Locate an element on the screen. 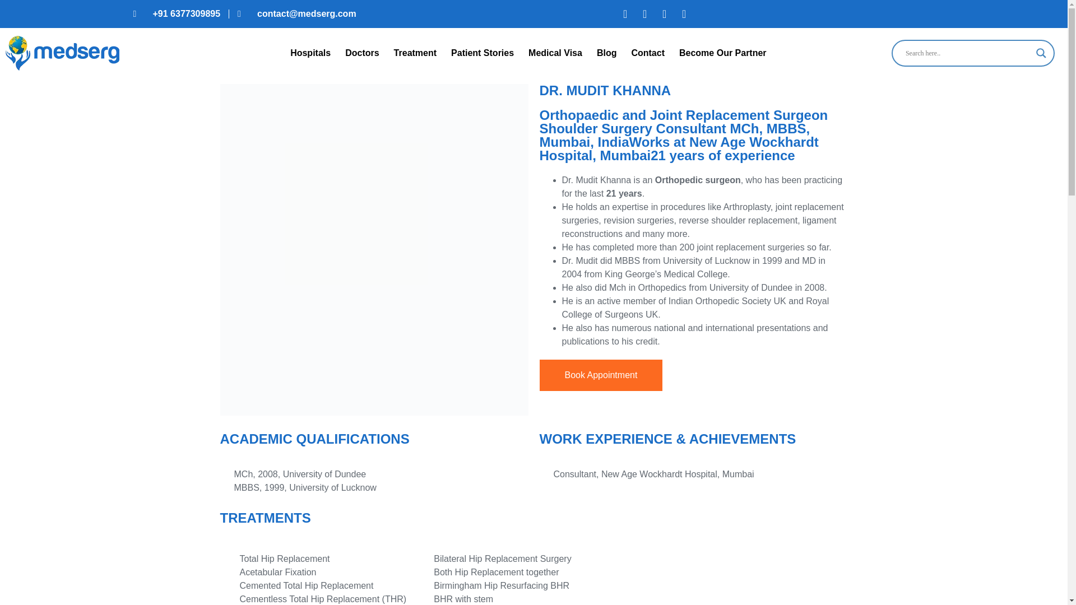  Book Appointment is located at coordinates (693, 375).